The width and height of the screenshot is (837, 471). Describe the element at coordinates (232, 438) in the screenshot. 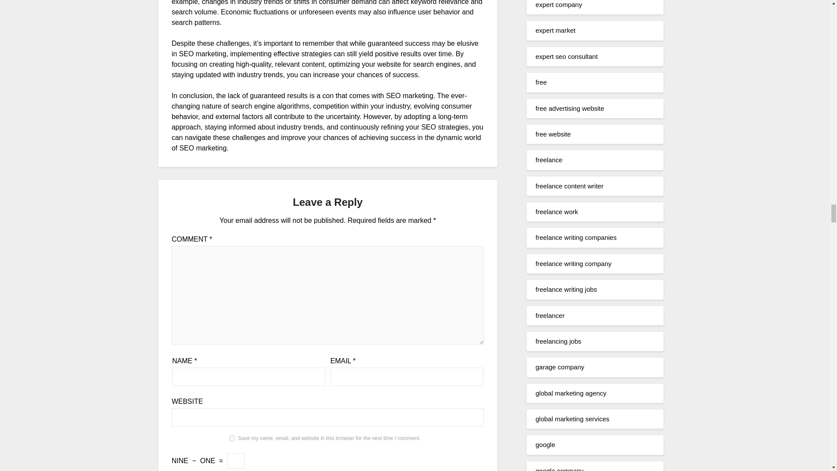

I see `yes` at that location.